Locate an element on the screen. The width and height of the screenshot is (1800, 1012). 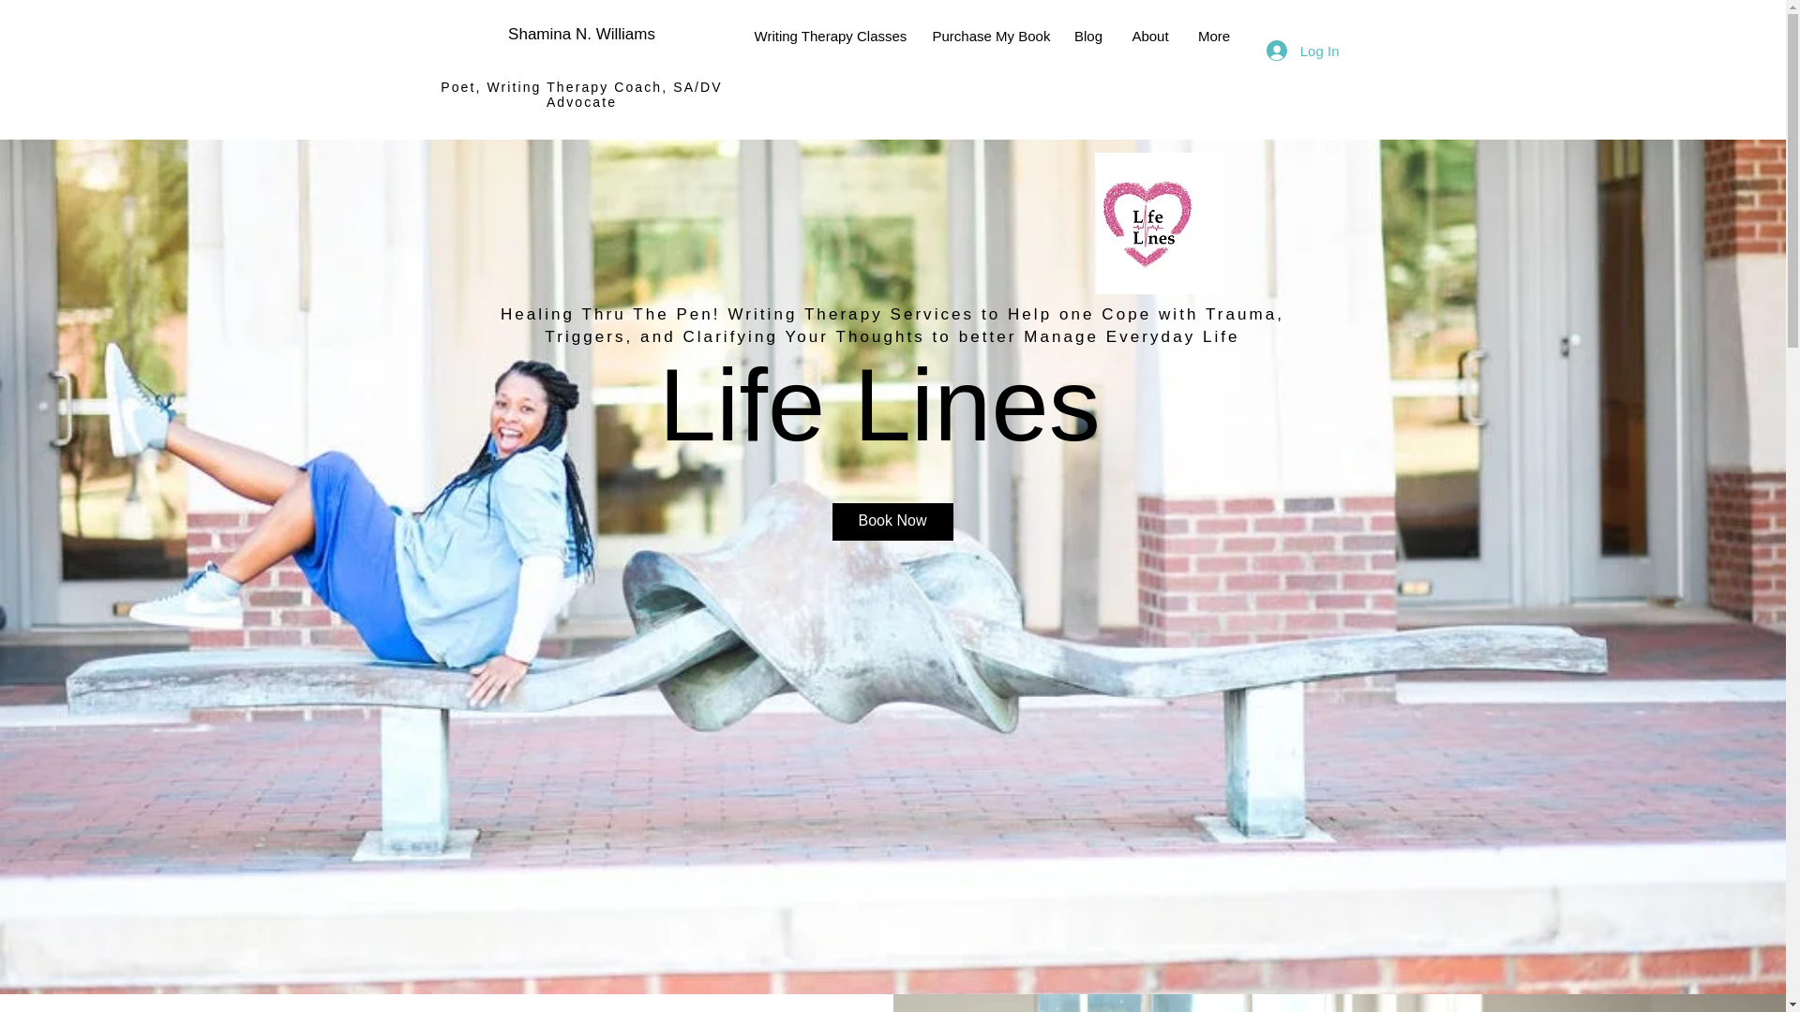
Book Now is located at coordinates (892, 521).